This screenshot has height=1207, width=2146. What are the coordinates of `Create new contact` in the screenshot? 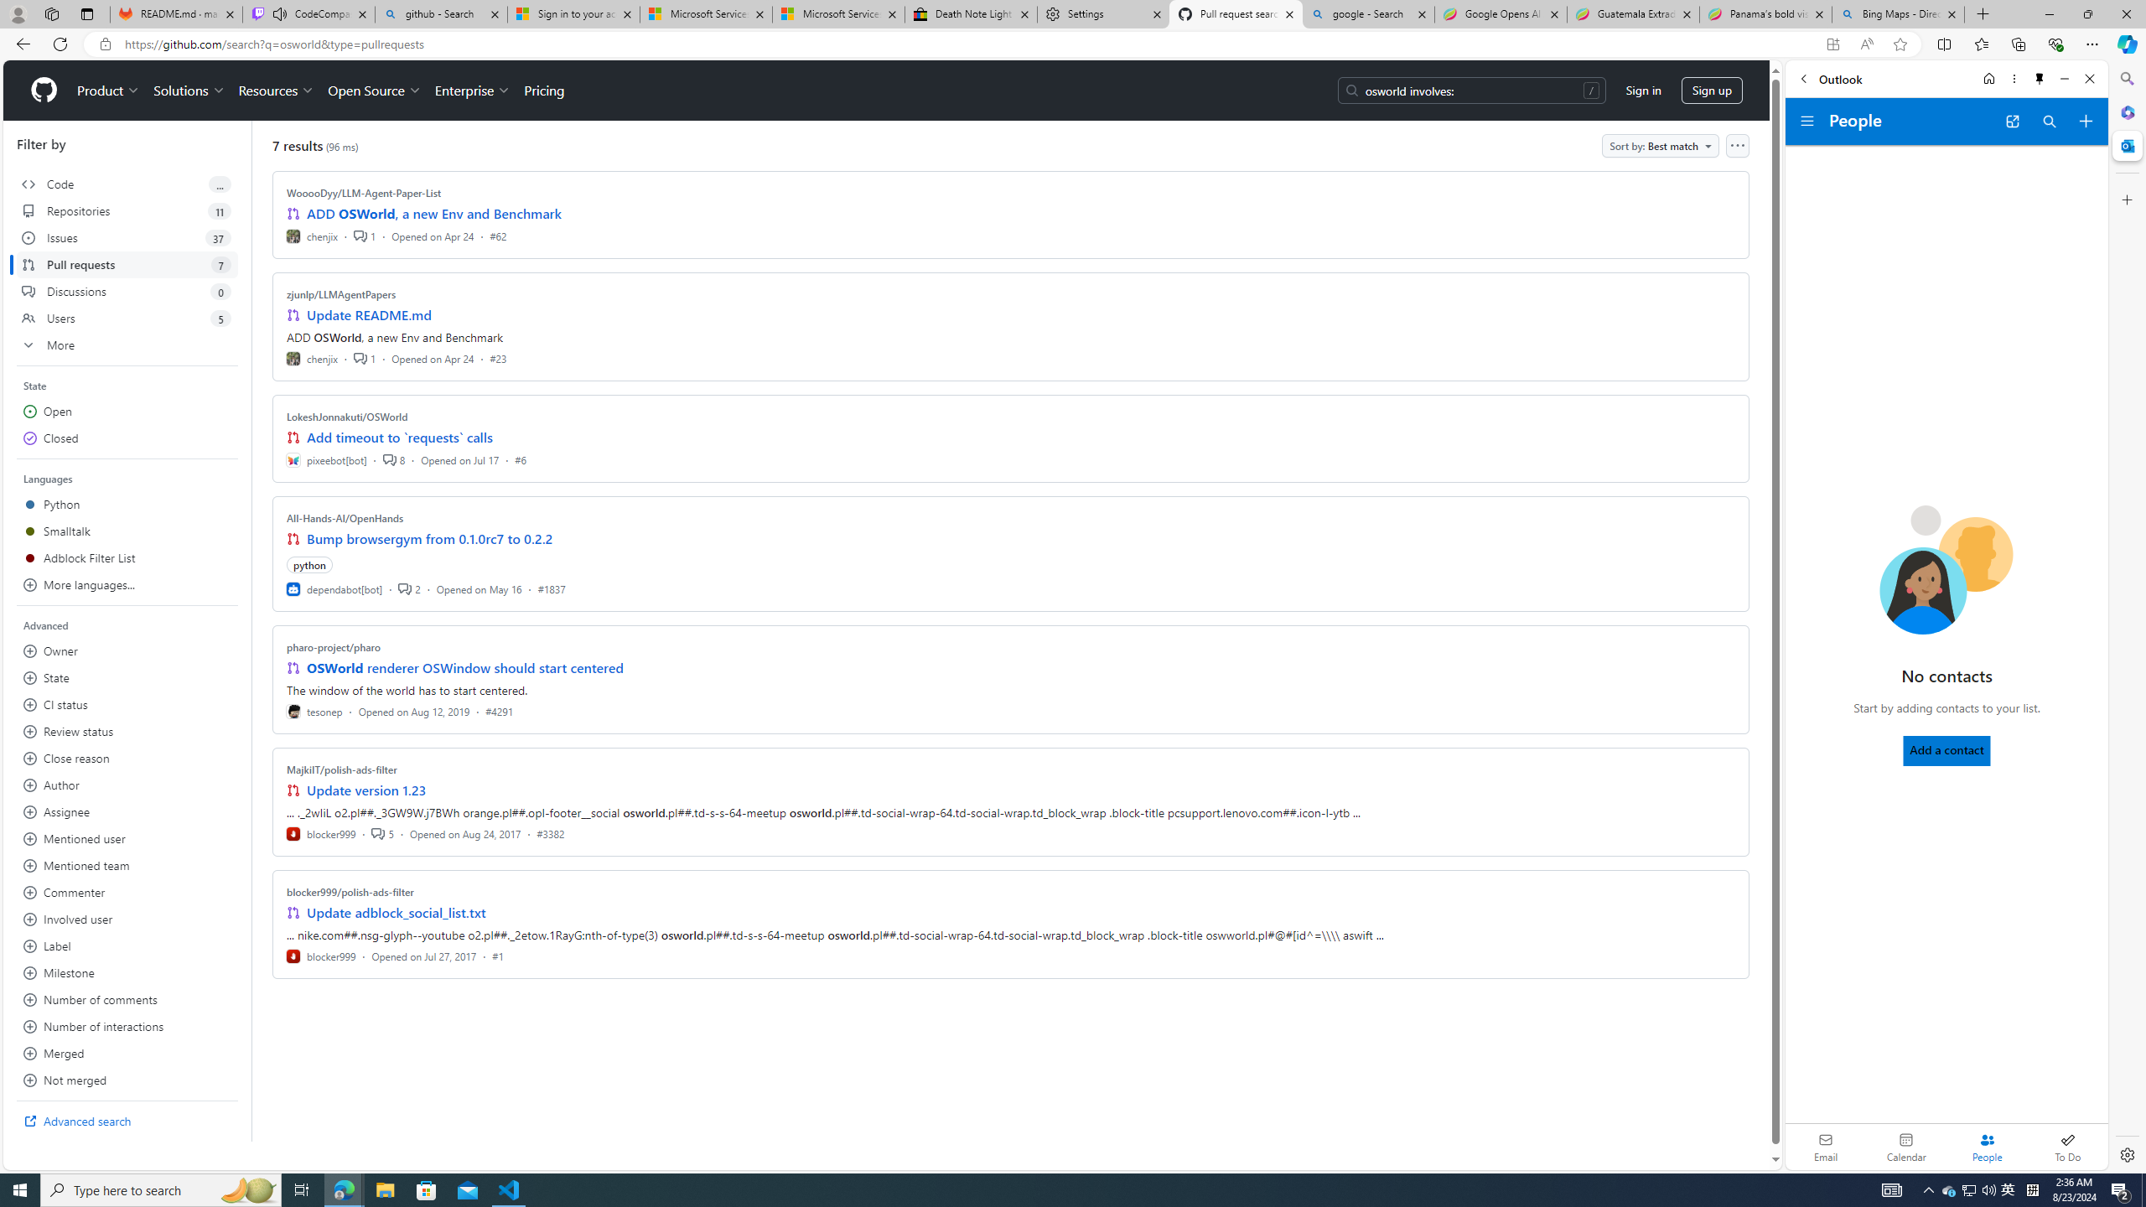 It's located at (2086, 122).